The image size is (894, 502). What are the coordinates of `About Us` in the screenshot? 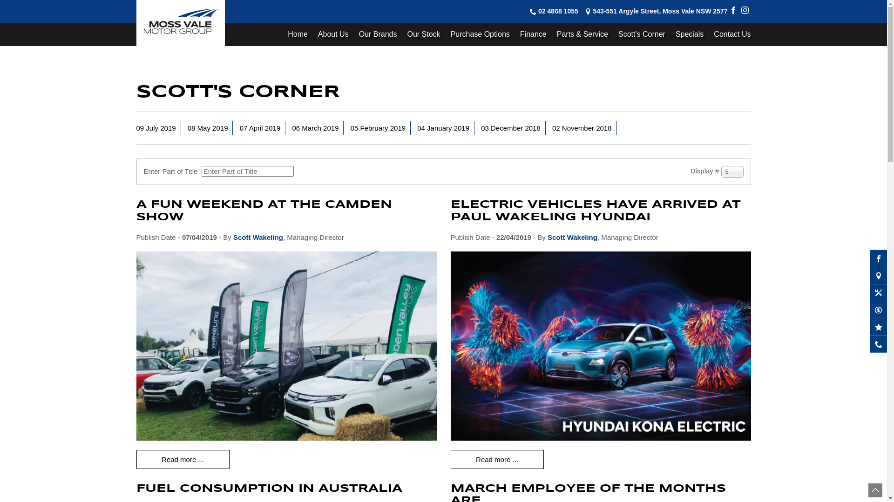 It's located at (333, 34).